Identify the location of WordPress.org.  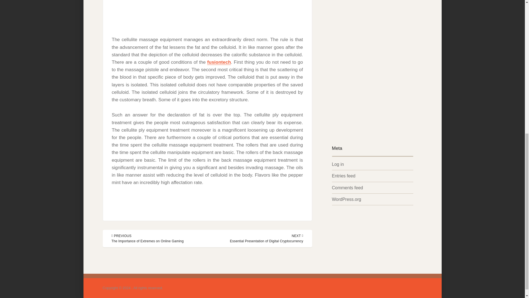
(346, 199).